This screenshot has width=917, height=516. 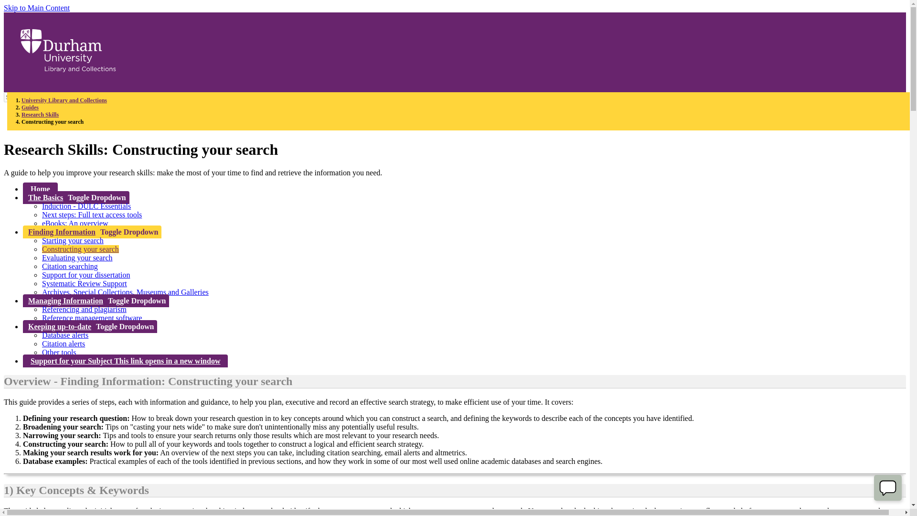 I want to click on Guides, so click(x=30, y=107).